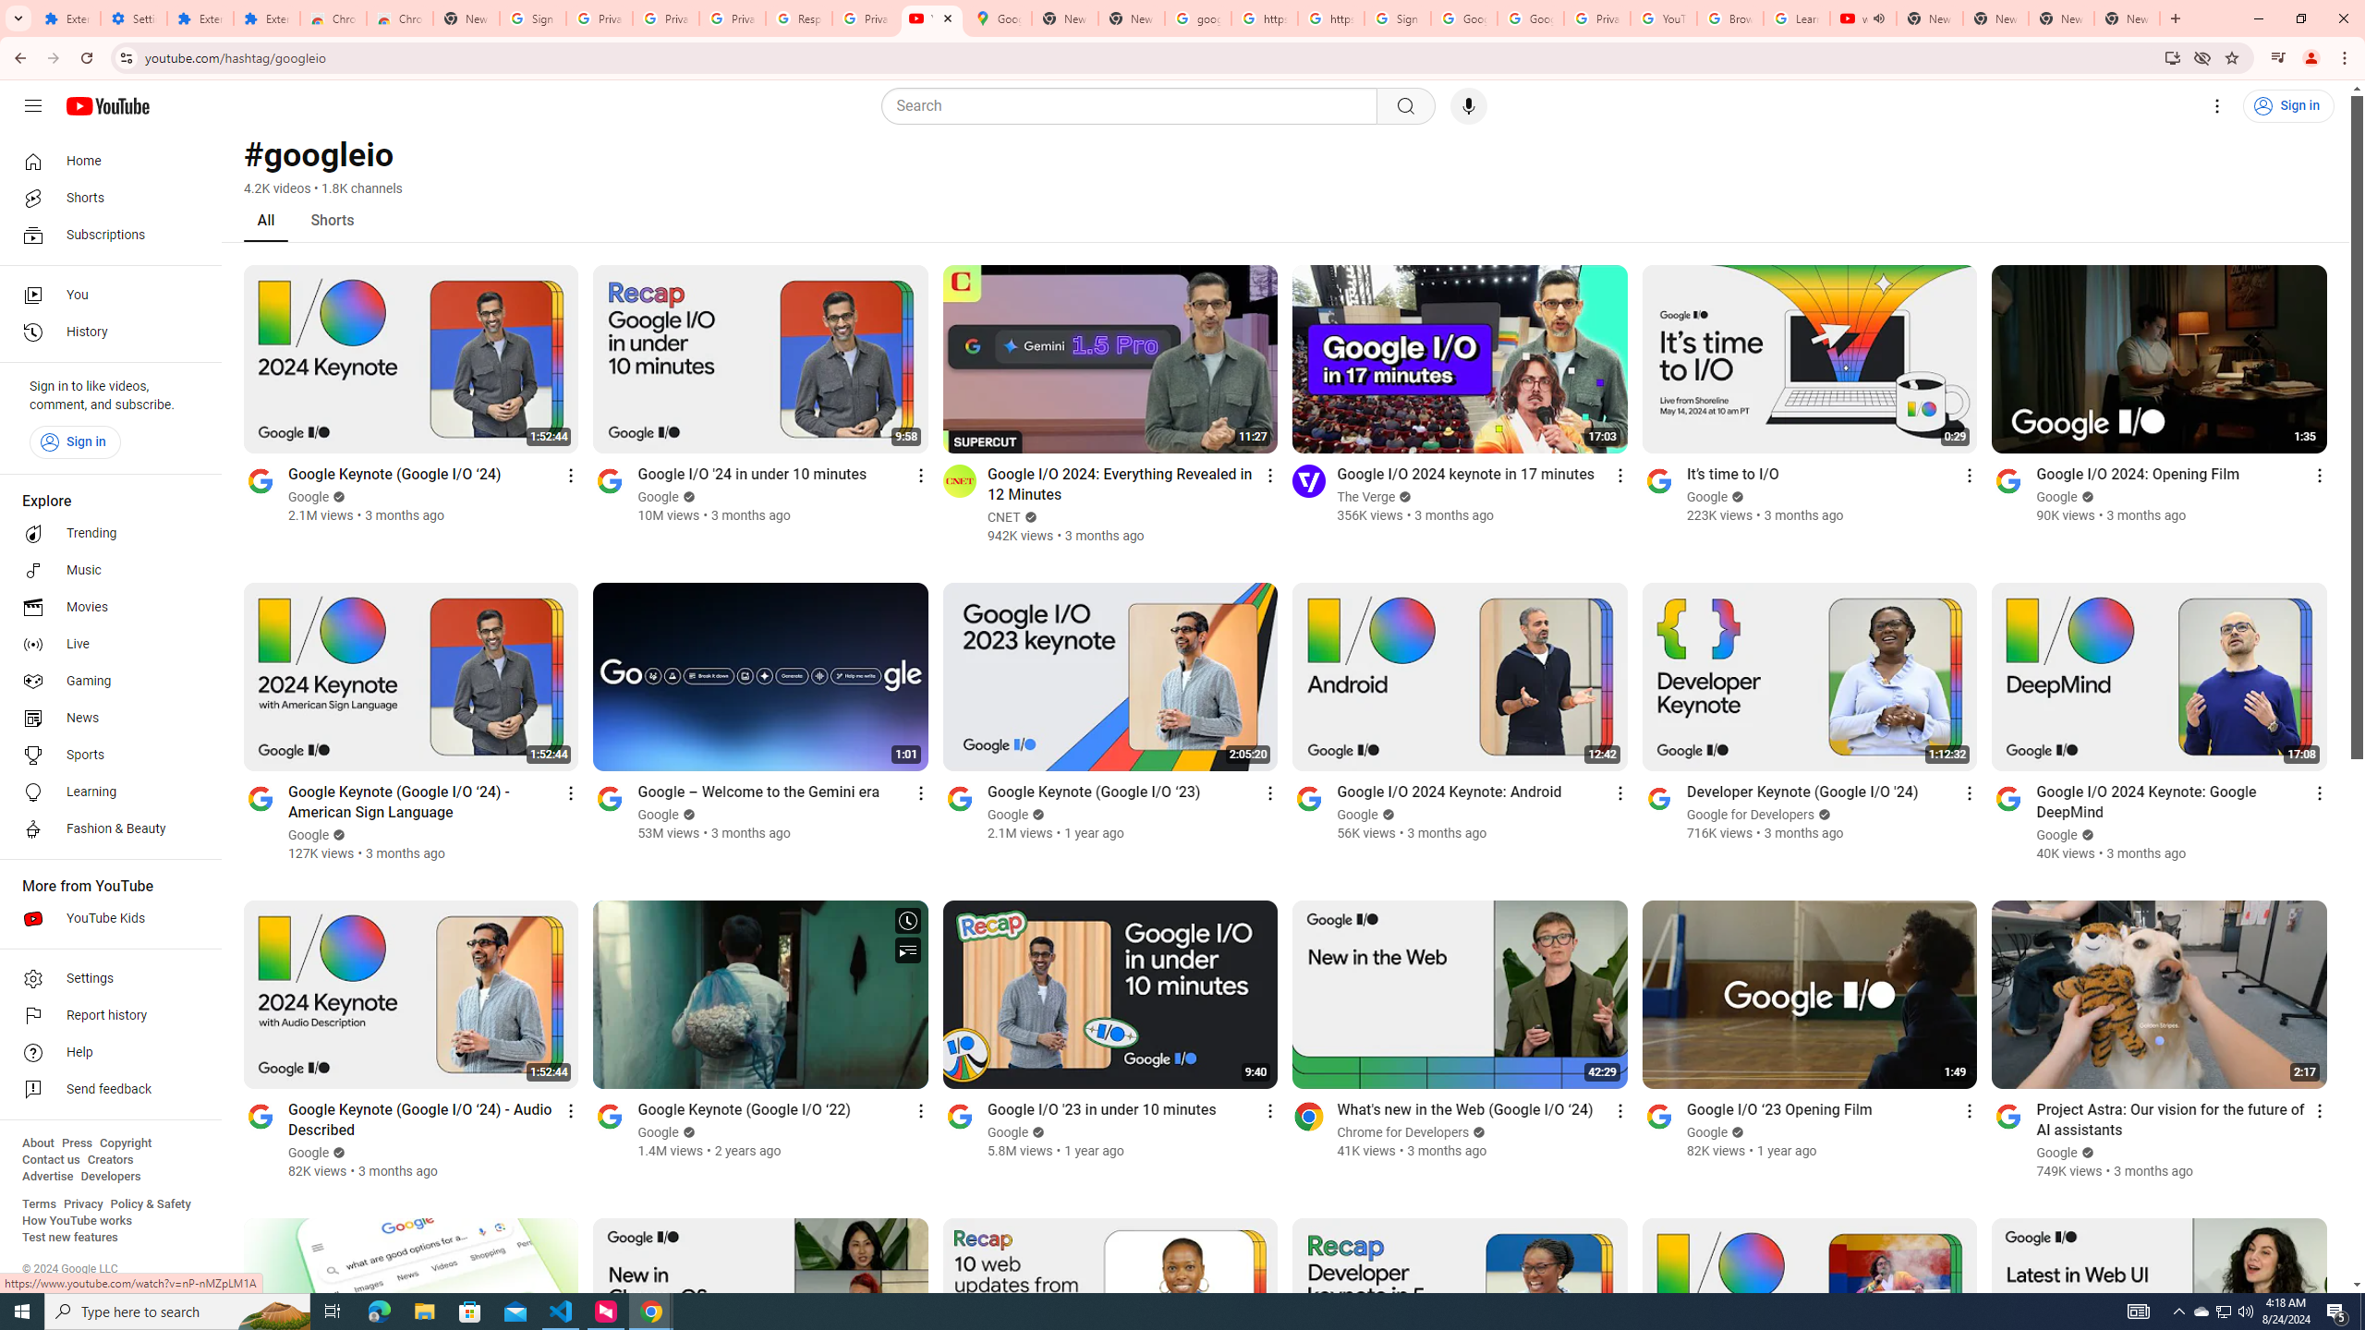 The height and width of the screenshot is (1330, 2365). I want to click on Chrome Web Store - Themes, so click(401, 18).